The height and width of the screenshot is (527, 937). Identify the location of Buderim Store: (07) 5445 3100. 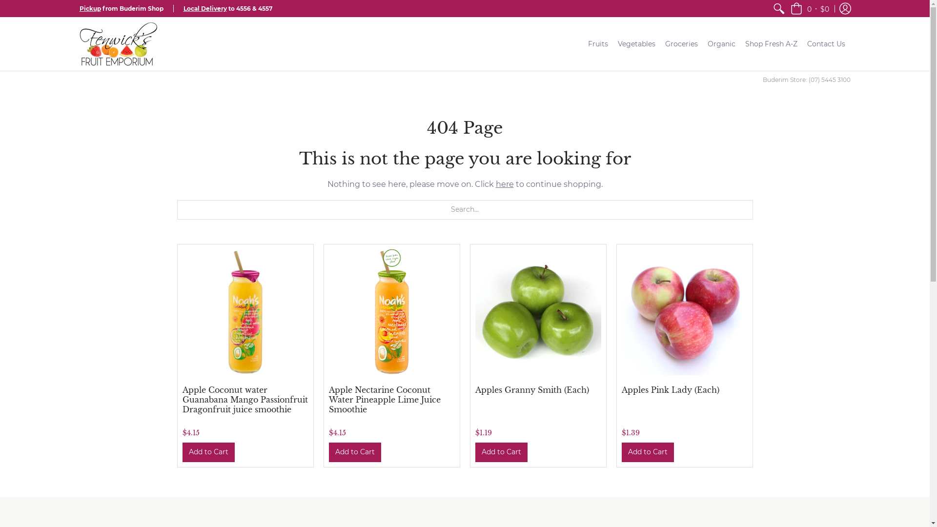
(806, 80).